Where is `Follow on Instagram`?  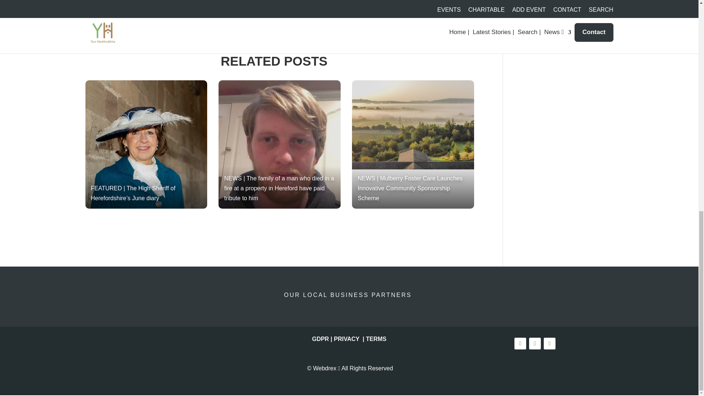
Follow on Instagram is located at coordinates (549, 343).